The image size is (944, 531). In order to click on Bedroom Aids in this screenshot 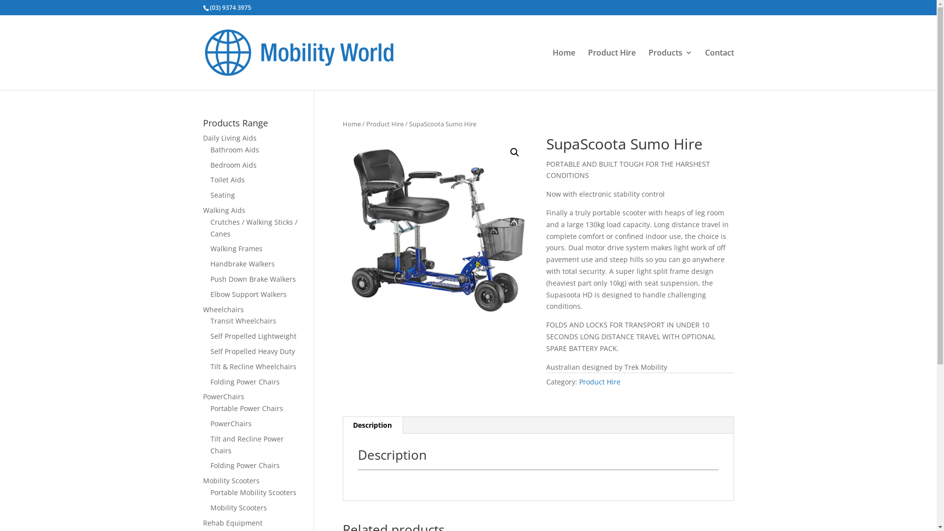, I will do `click(234, 165)`.